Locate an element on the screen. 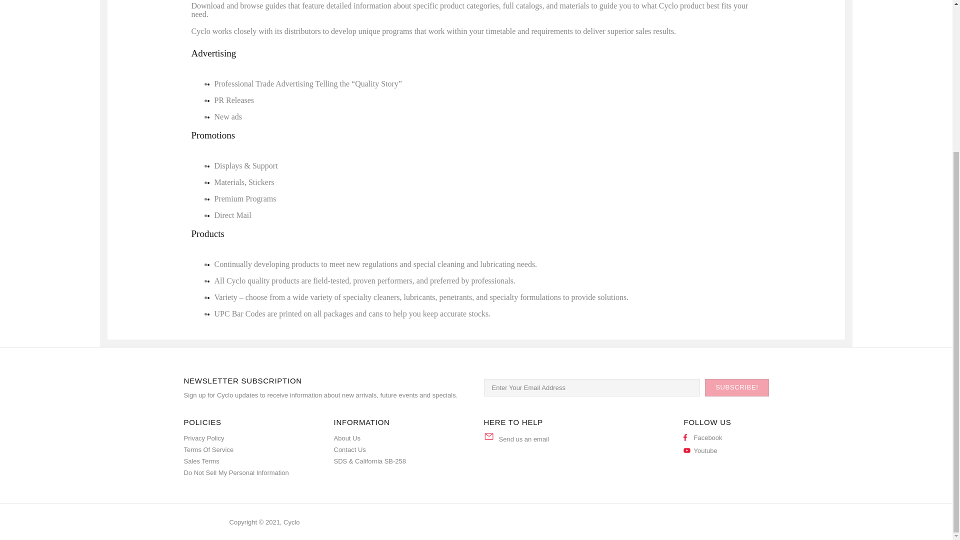  Send us an email is located at coordinates (524, 439).